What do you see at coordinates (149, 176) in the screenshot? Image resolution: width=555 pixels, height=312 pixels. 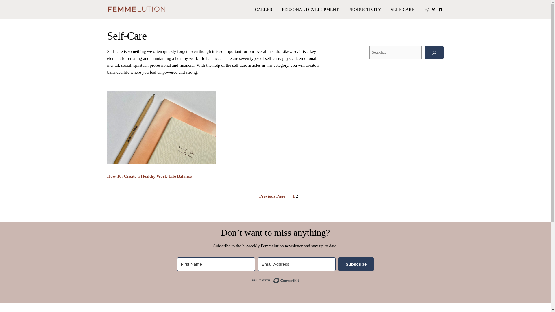 I see `How To: Create a Healthy Work-Life Balance` at bounding box center [149, 176].